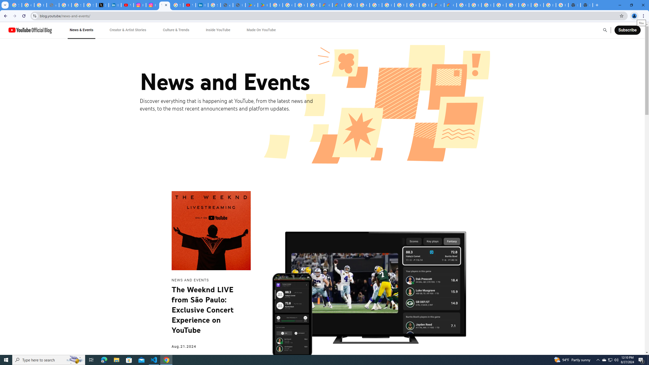  I want to click on PAW Patrol Rescue World - Apps on Google Play, so click(264, 5).